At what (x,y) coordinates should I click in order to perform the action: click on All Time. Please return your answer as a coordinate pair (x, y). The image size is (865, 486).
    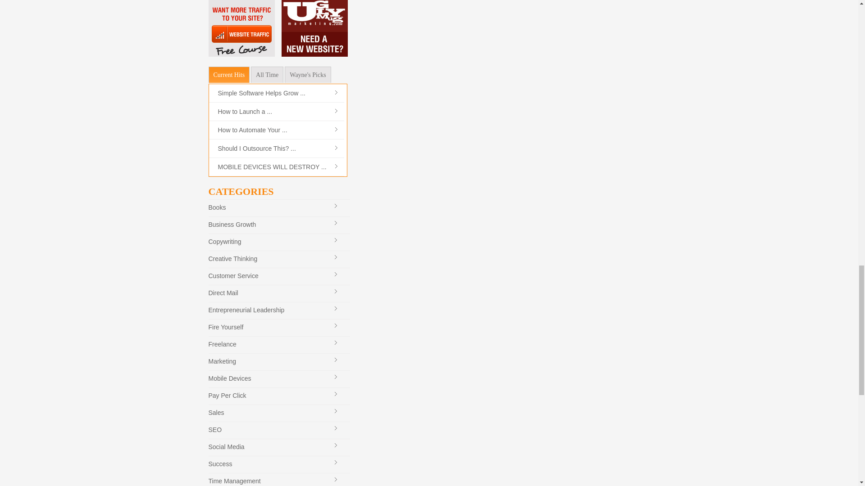
    Looking at the image, I should click on (267, 74).